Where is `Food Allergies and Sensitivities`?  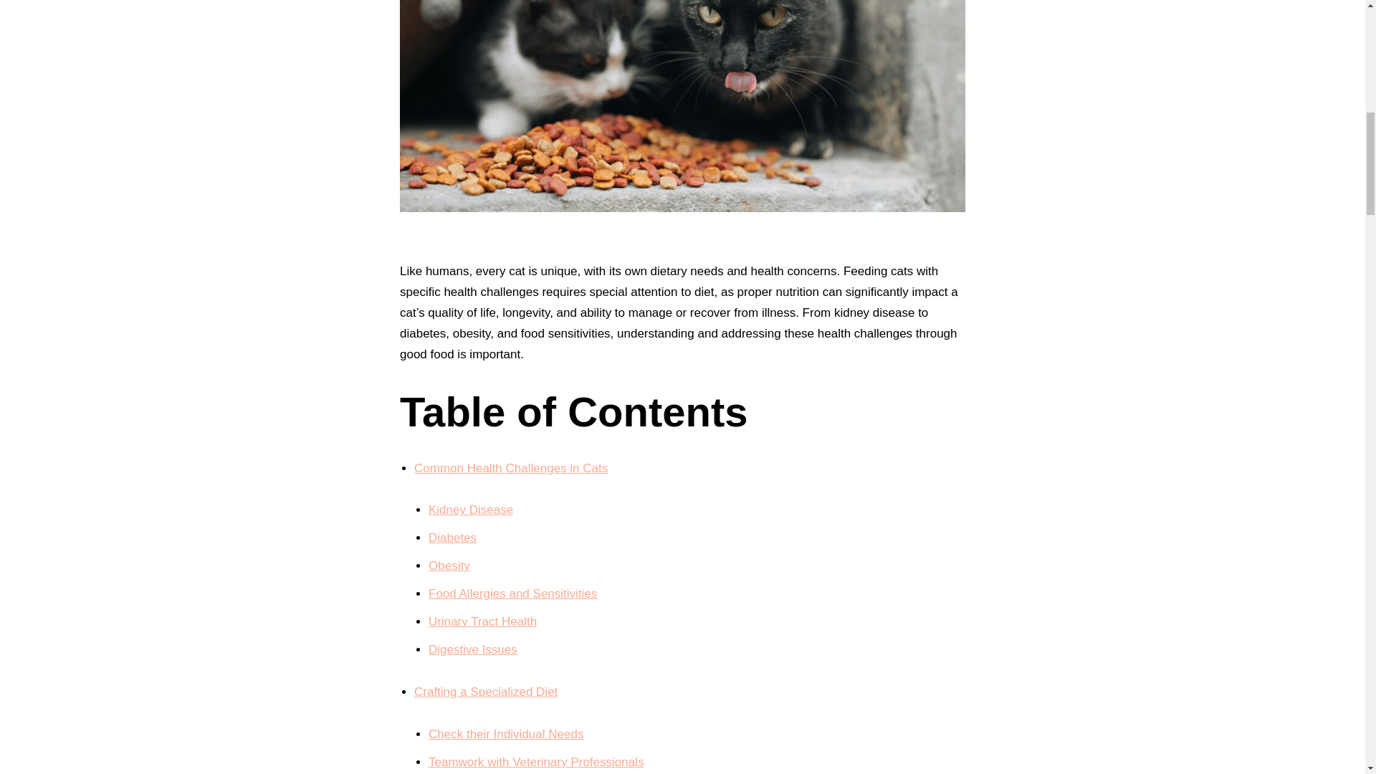
Food Allergies and Sensitivities is located at coordinates (512, 593).